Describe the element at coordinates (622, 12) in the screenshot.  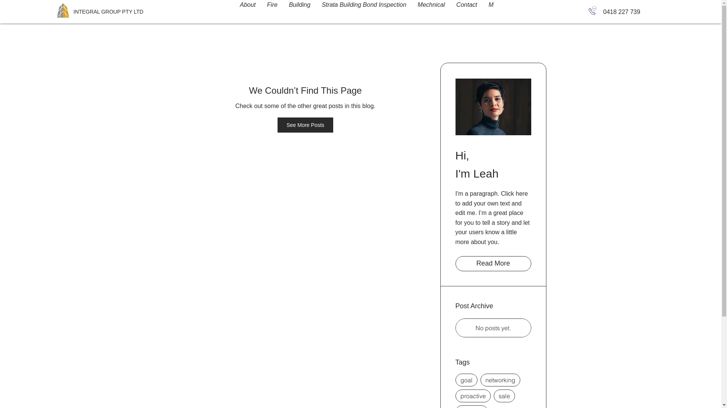
I see `0418 227 739` at that location.